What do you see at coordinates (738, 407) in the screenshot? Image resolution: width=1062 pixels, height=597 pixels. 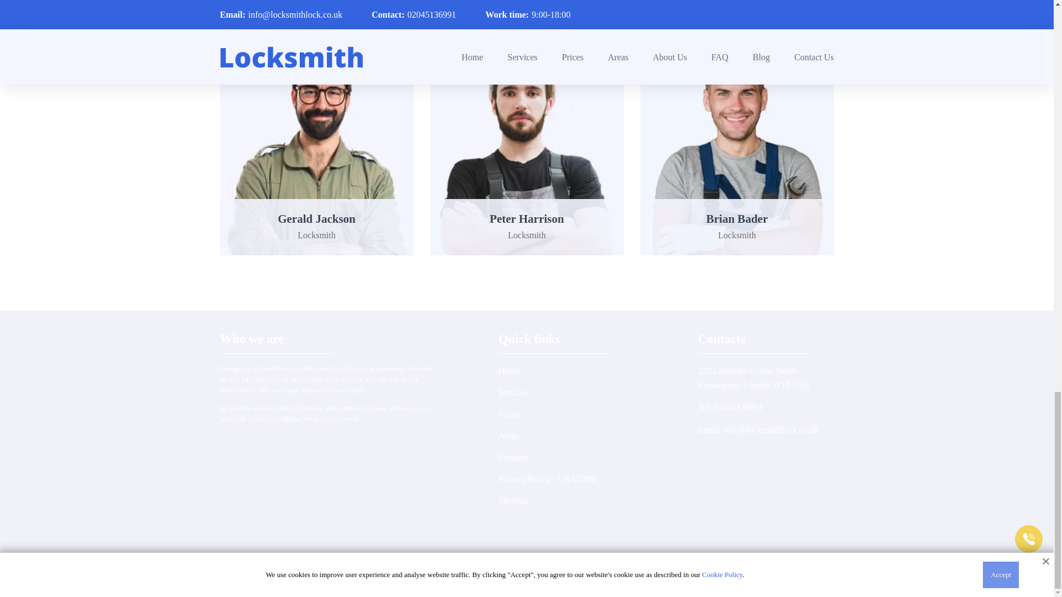 I see `02045136991` at bounding box center [738, 407].